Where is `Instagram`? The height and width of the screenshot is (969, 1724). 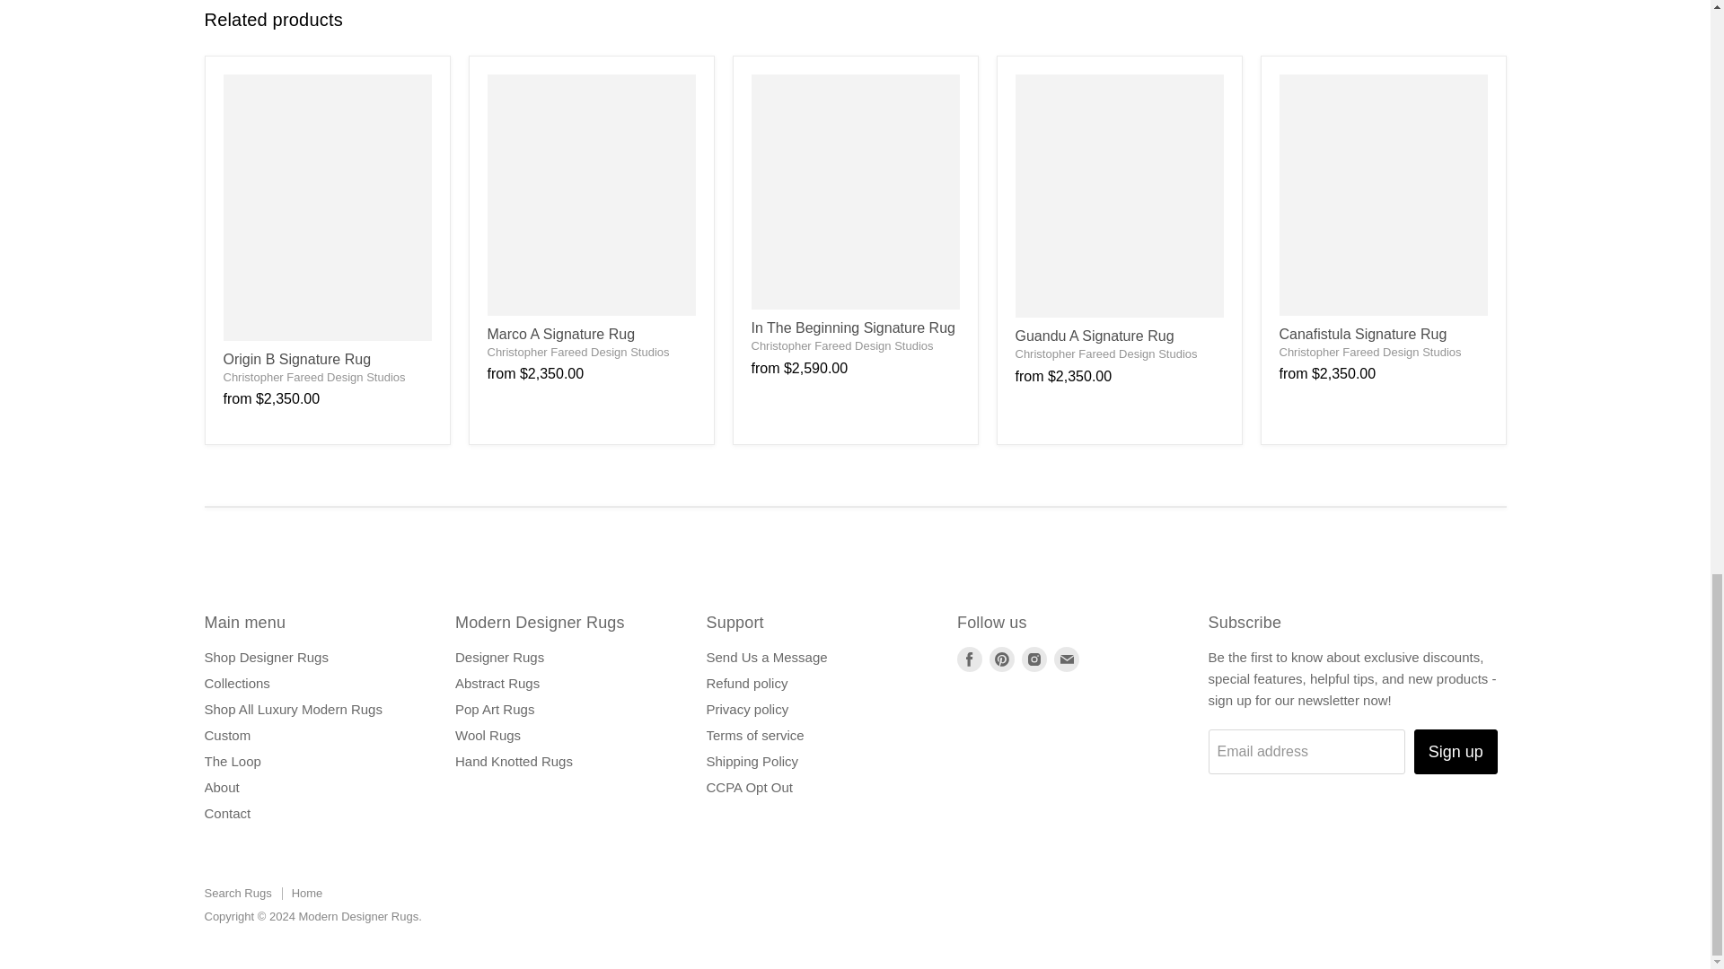 Instagram is located at coordinates (1034, 659).